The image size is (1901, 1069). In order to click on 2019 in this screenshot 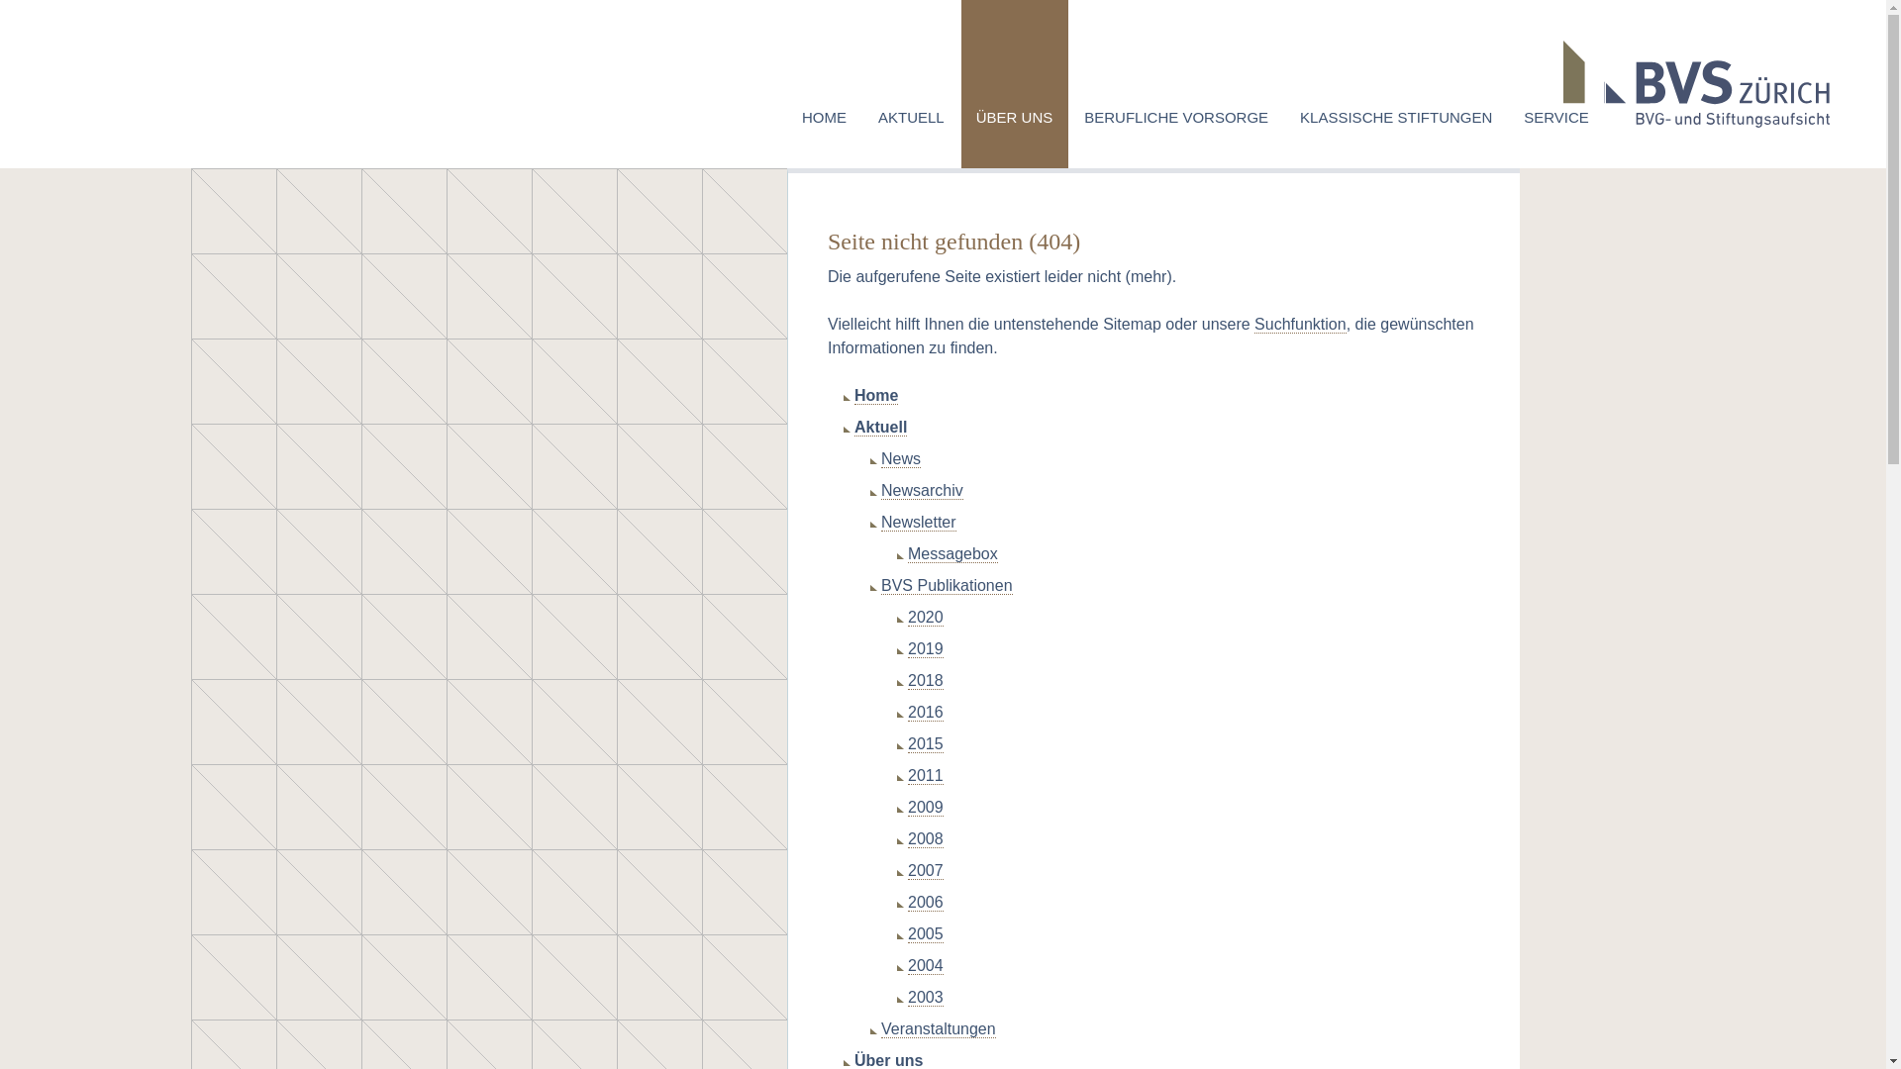, I will do `click(926, 649)`.